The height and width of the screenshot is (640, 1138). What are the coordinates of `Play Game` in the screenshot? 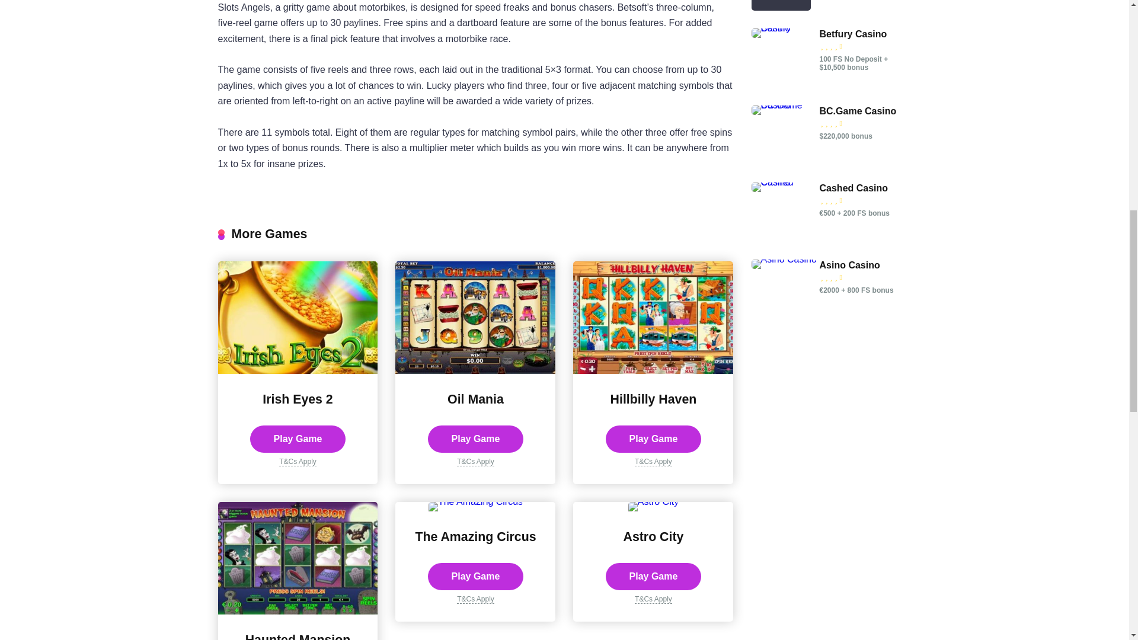 It's located at (475, 439).